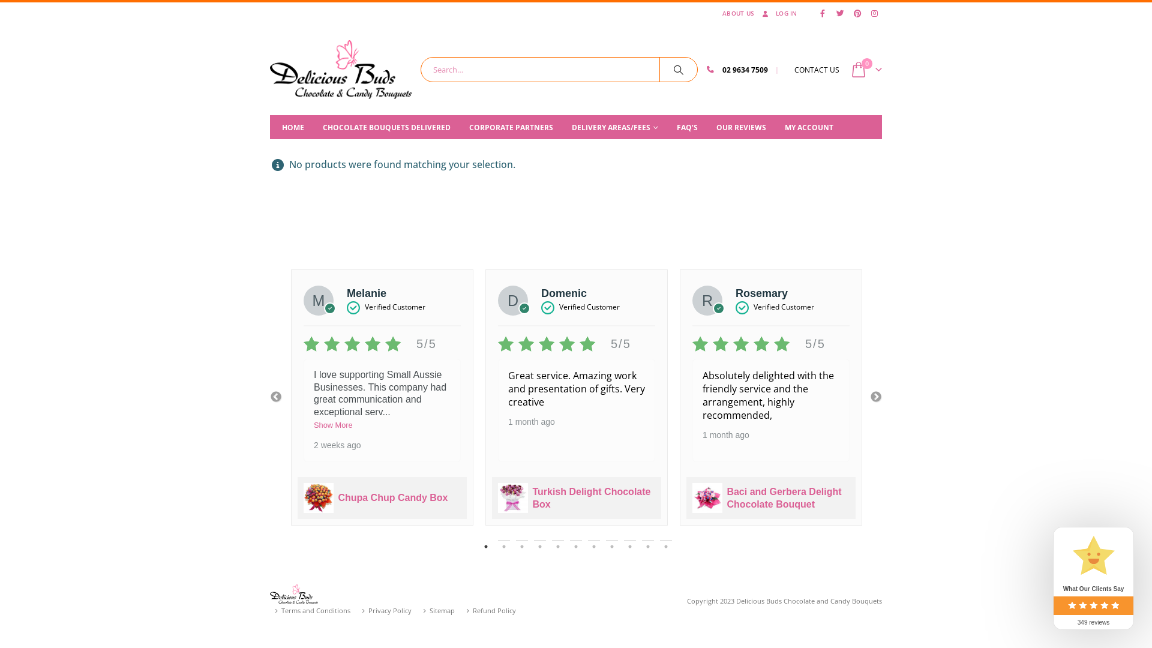 The image size is (1152, 648). Describe the element at coordinates (738, 13) in the screenshot. I see `ABOUT US` at that location.